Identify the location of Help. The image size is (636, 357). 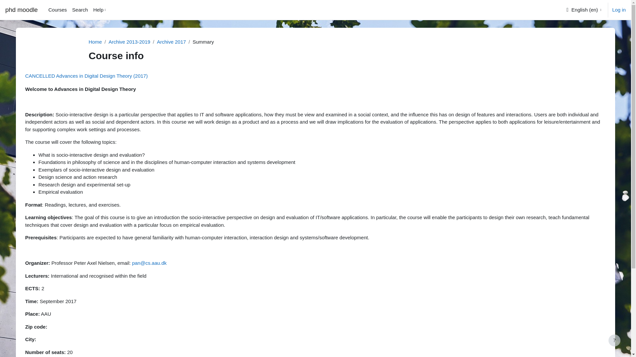
(100, 10).